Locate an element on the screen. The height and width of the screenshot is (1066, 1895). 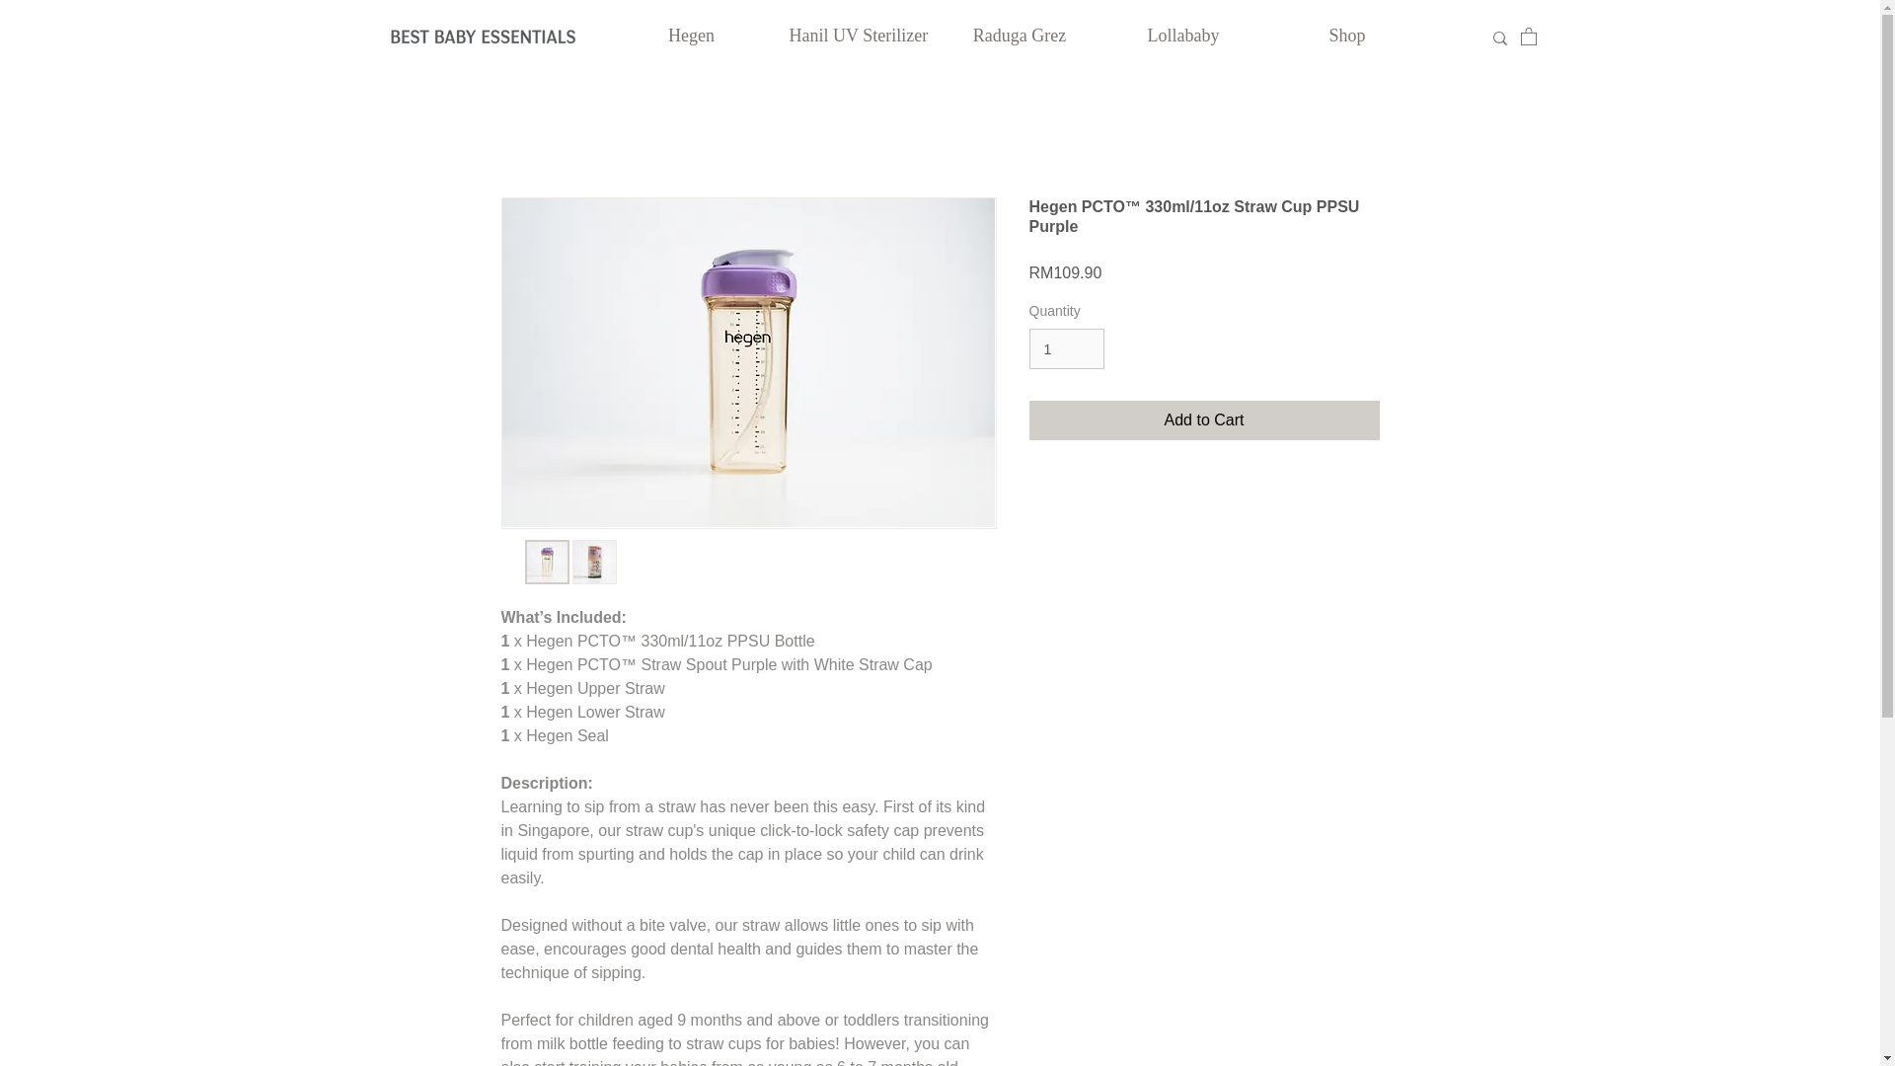
Raduga Grez is located at coordinates (1019, 36).